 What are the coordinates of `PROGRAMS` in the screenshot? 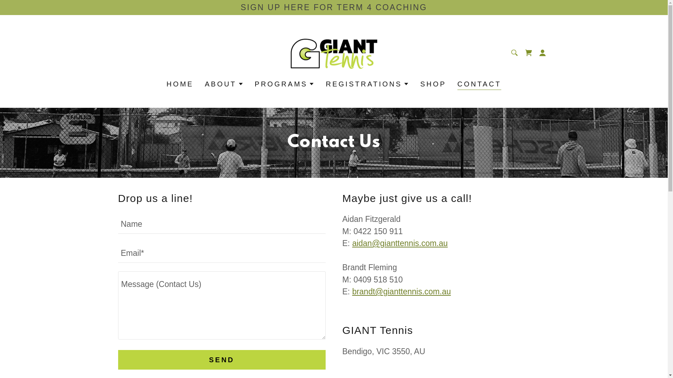 It's located at (285, 84).